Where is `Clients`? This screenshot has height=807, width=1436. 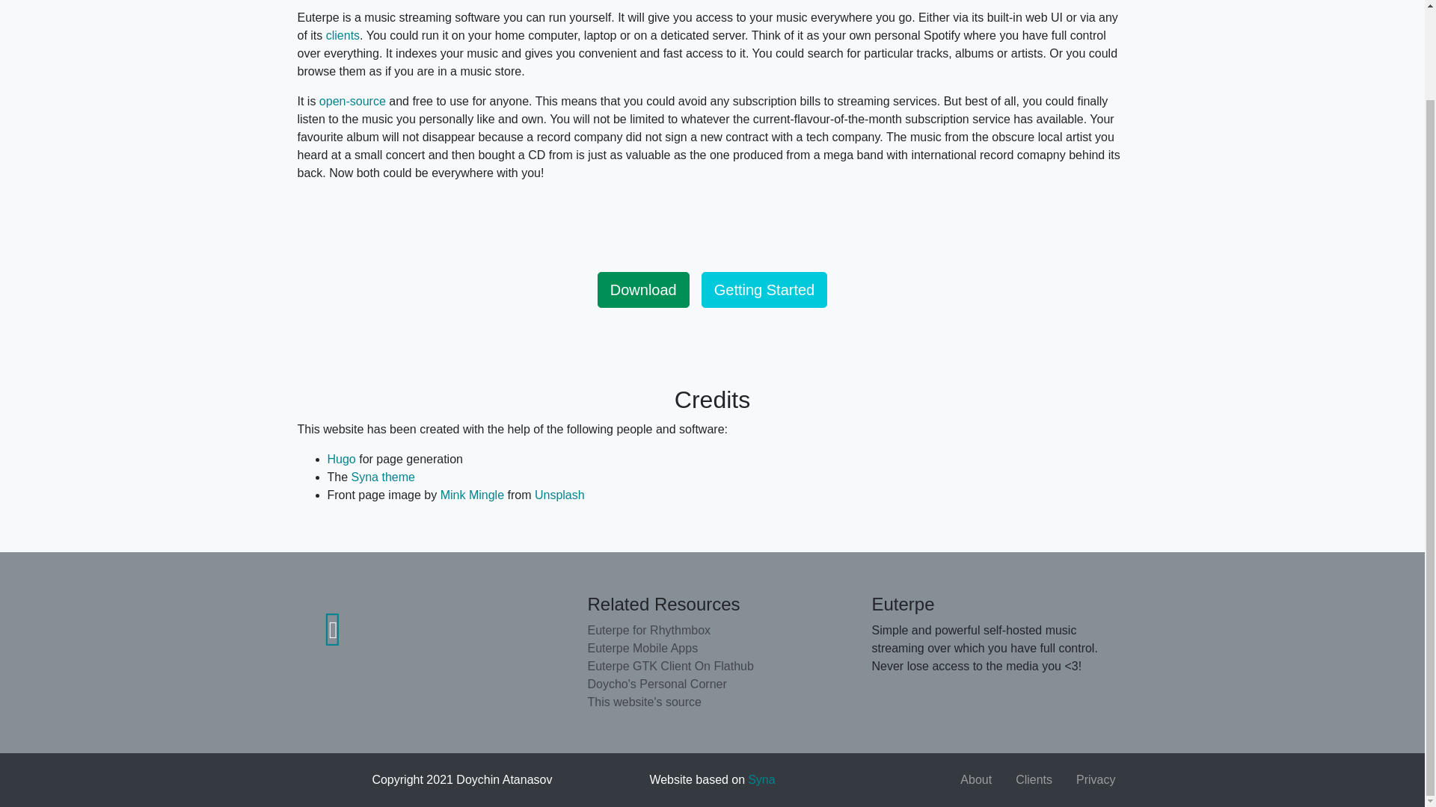 Clients is located at coordinates (1034, 780).